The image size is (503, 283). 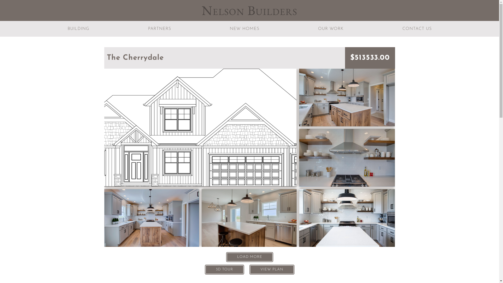 What do you see at coordinates (272, 270) in the screenshot?
I see `VIEW PLAN` at bounding box center [272, 270].